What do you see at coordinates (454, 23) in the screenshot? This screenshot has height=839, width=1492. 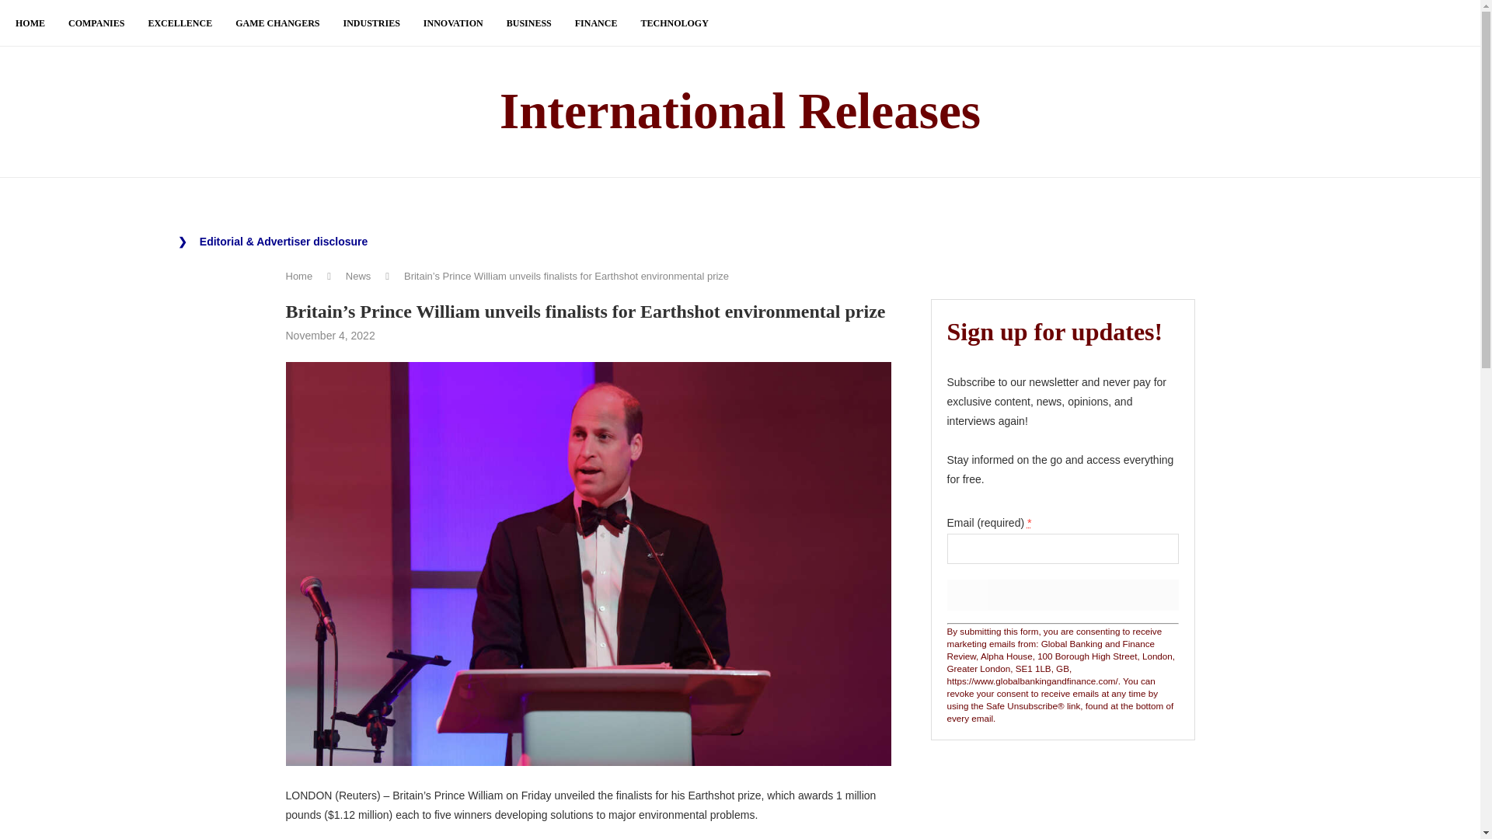 I see `INNOVATION` at bounding box center [454, 23].